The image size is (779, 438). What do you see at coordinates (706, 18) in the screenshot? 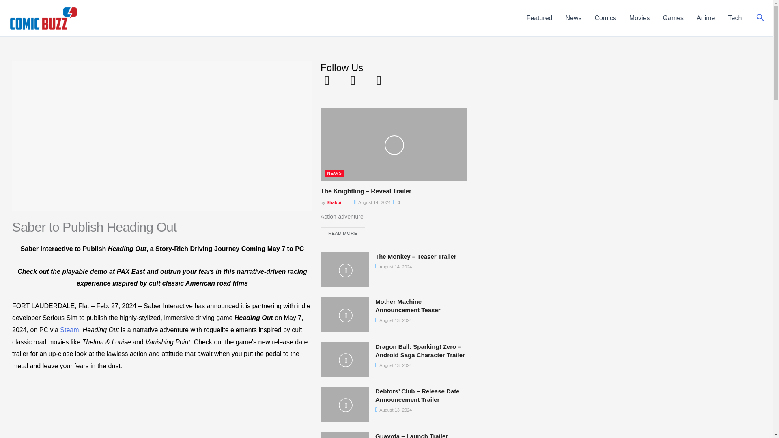
I see `Anime` at bounding box center [706, 18].